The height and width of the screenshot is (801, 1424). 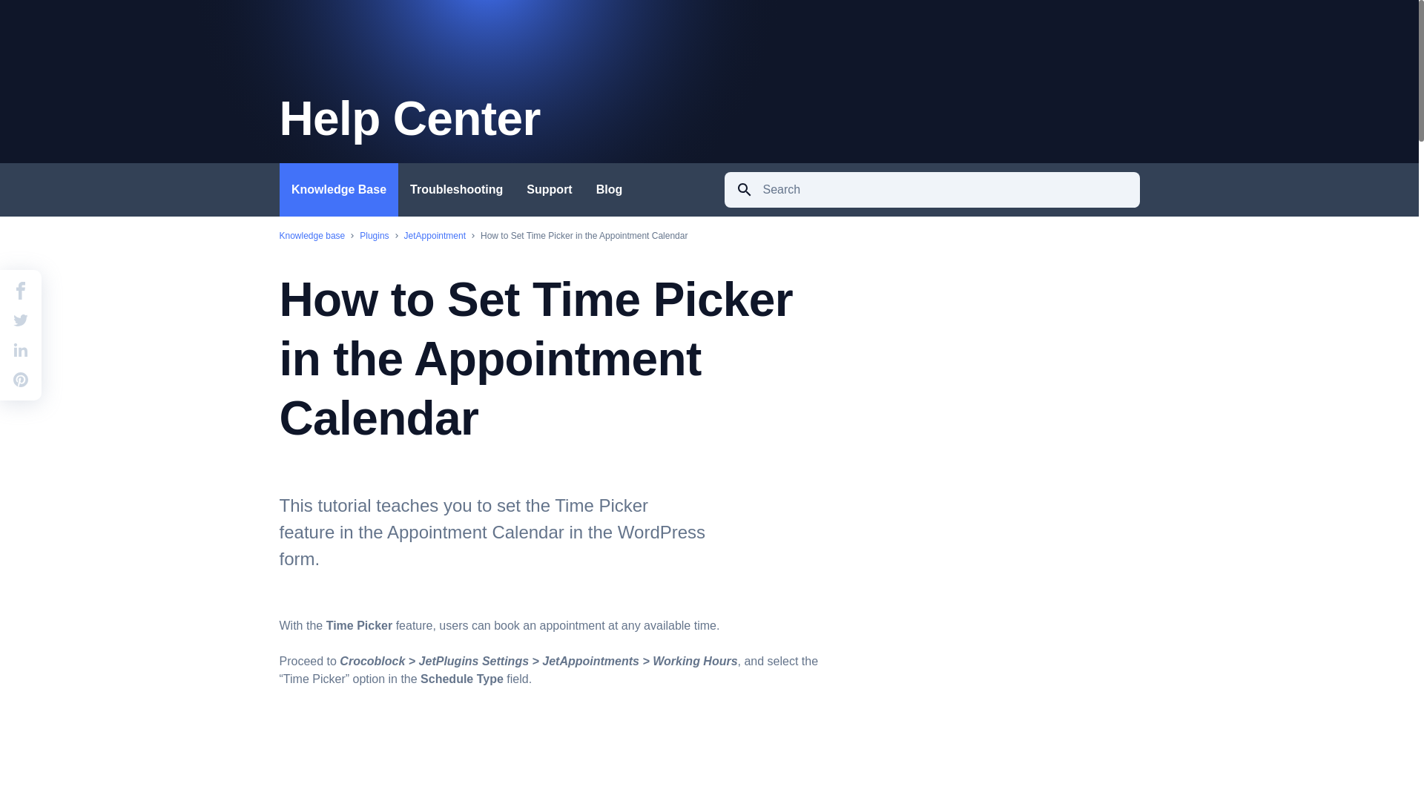 What do you see at coordinates (338, 190) in the screenshot?
I see `Knowledge Base` at bounding box center [338, 190].